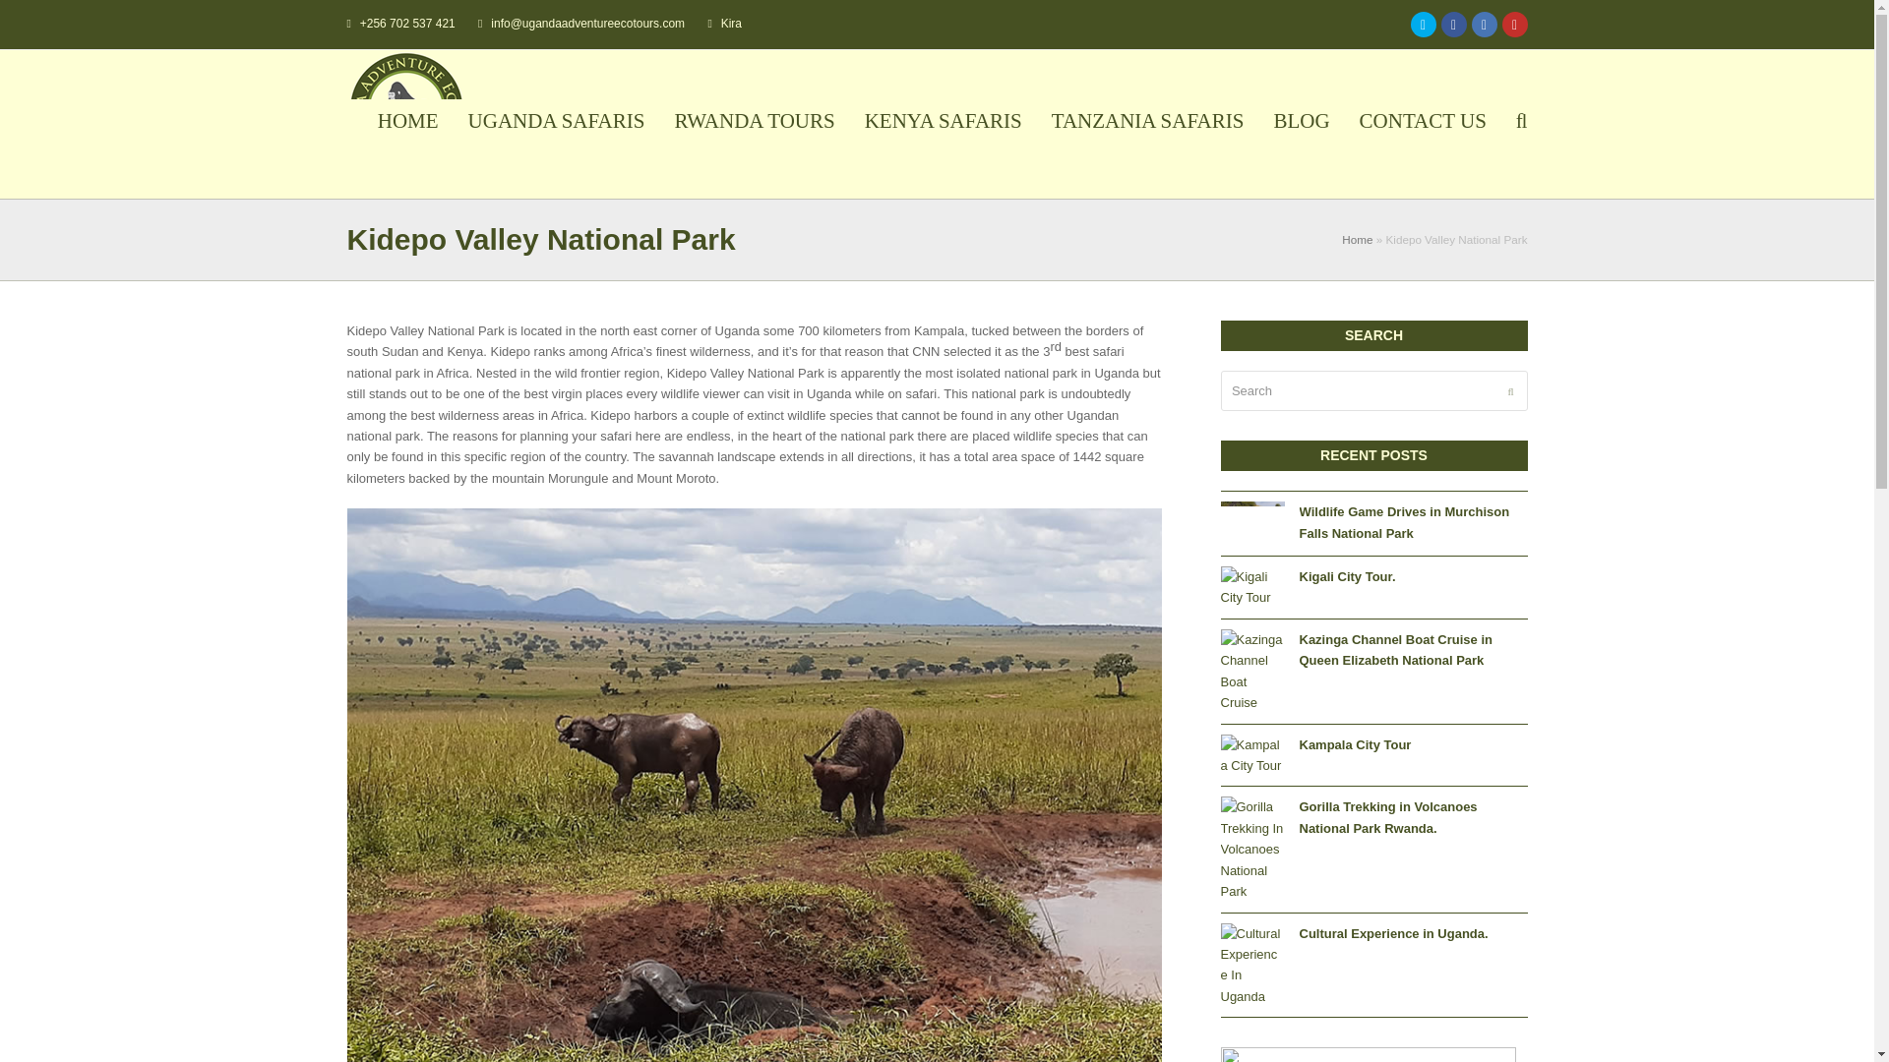 This screenshot has height=1062, width=1889. What do you see at coordinates (407, 124) in the screenshot?
I see `HOME` at bounding box center [407, 124].